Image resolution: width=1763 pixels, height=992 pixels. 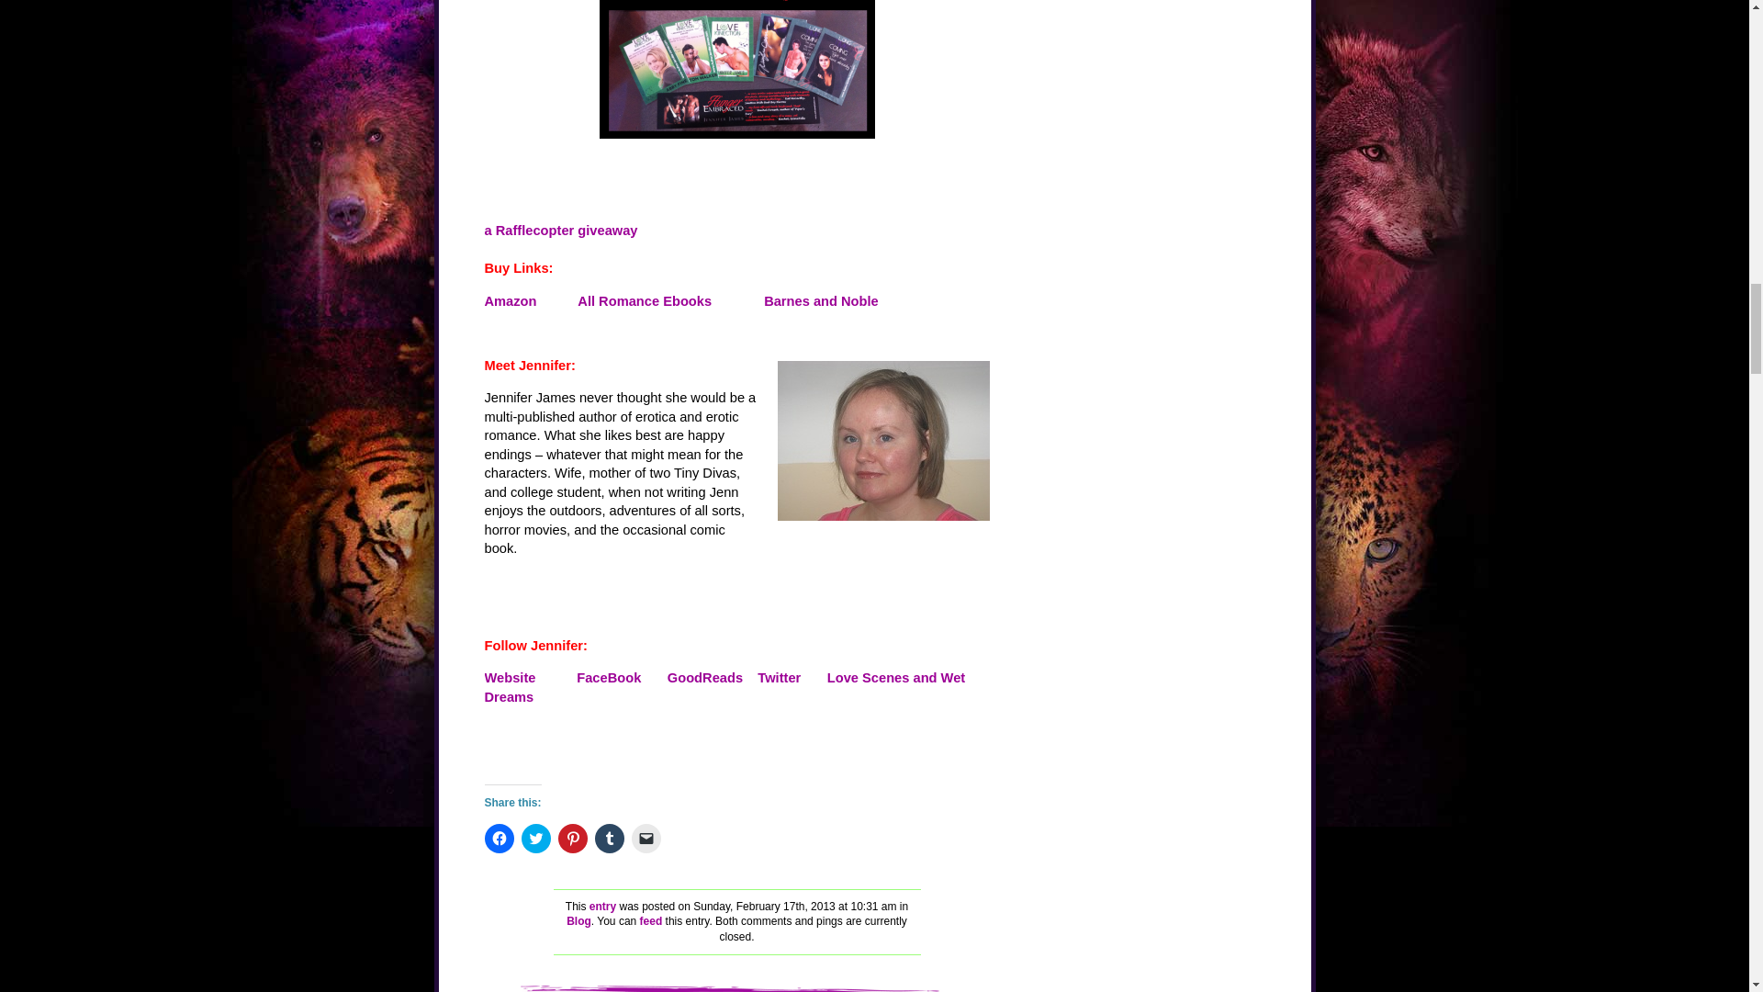 What do you see at coordinates (779, 678) in the screenshot?
I see `Twitter` at bounding box center [779, 678].